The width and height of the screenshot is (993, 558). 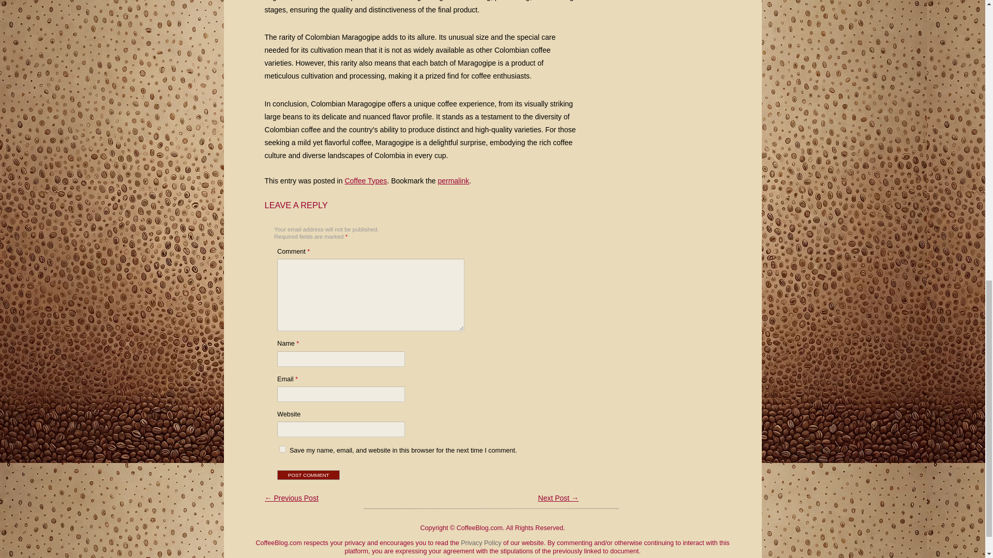 I want to click on Privacy Policy, so click(x=481, y=543).